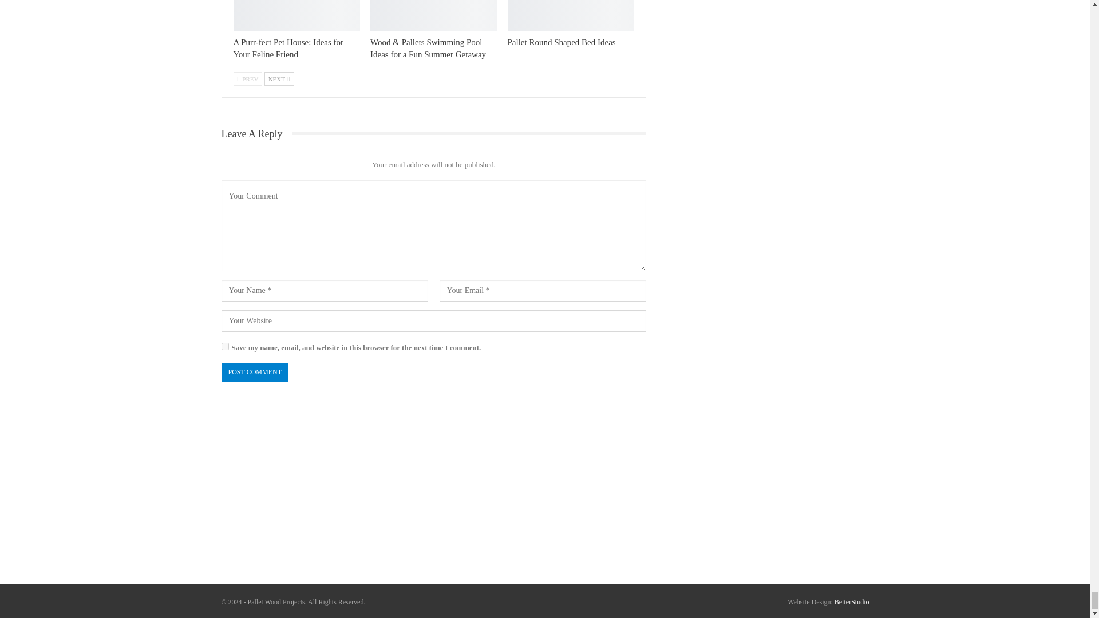  Describe the element at coordinates (297, 15) in the screenshot. I see `A Purr-fect Pet House: Ideas for Your Feline Friend` at that location.